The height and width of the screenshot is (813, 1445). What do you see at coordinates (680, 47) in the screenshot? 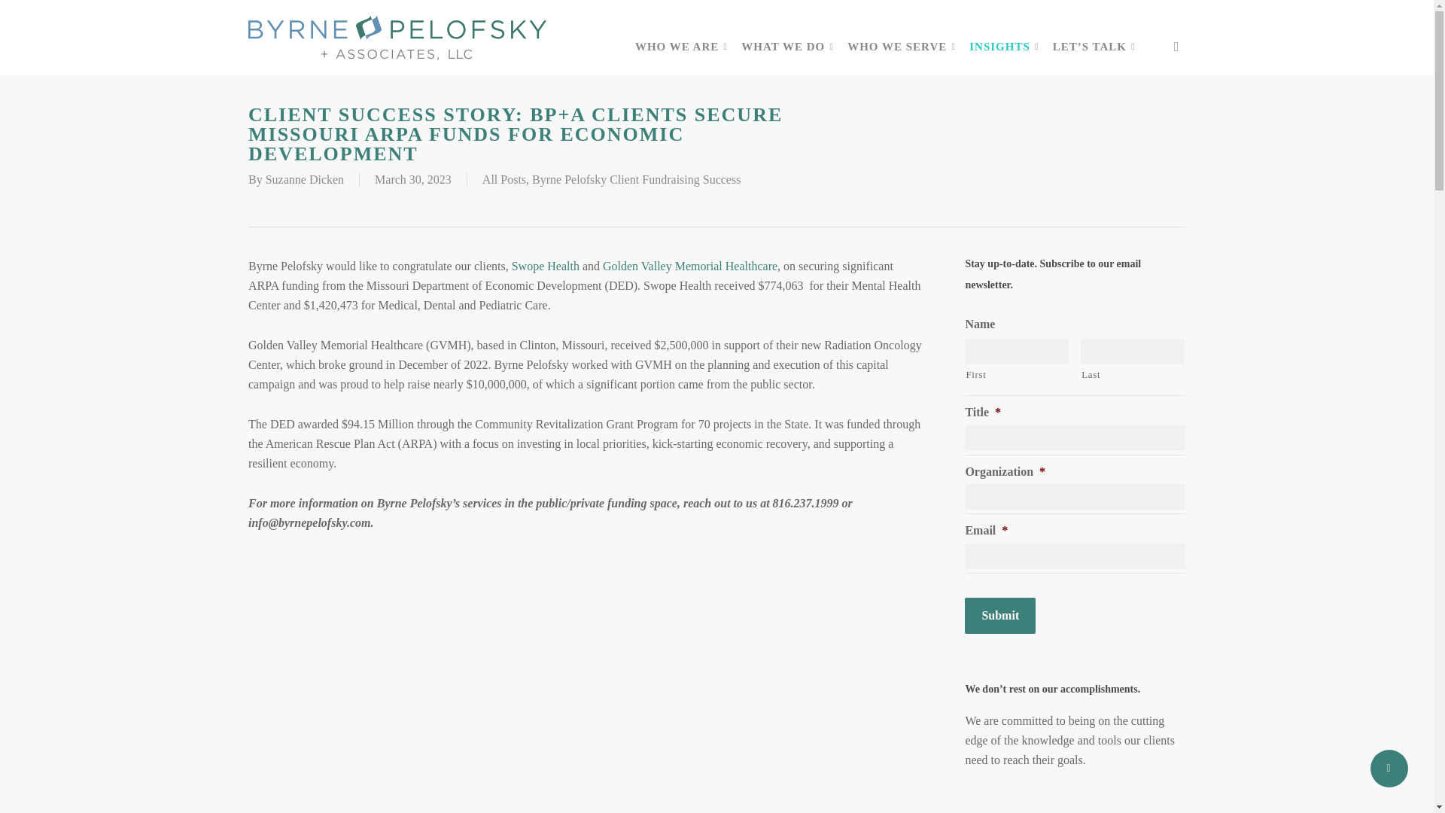
I see `WHO WE ARE` at bounding box center [680, 47].